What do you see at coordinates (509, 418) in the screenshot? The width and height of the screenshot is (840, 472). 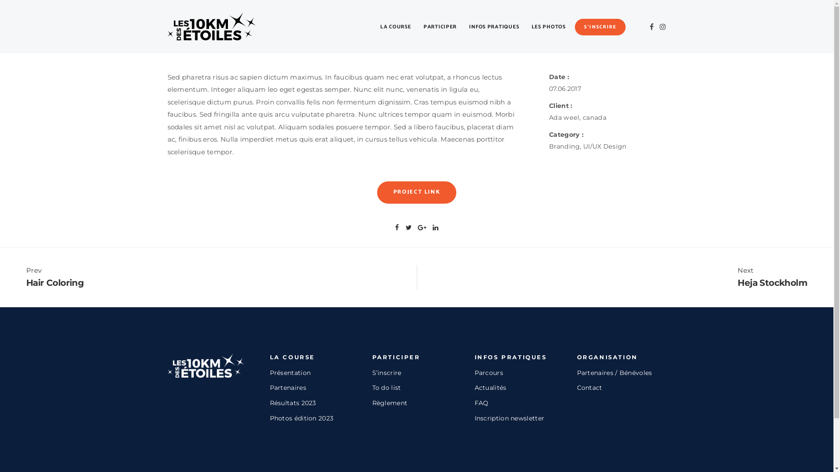 I see `Inscription newsletter` at bounding box center [509, 418].